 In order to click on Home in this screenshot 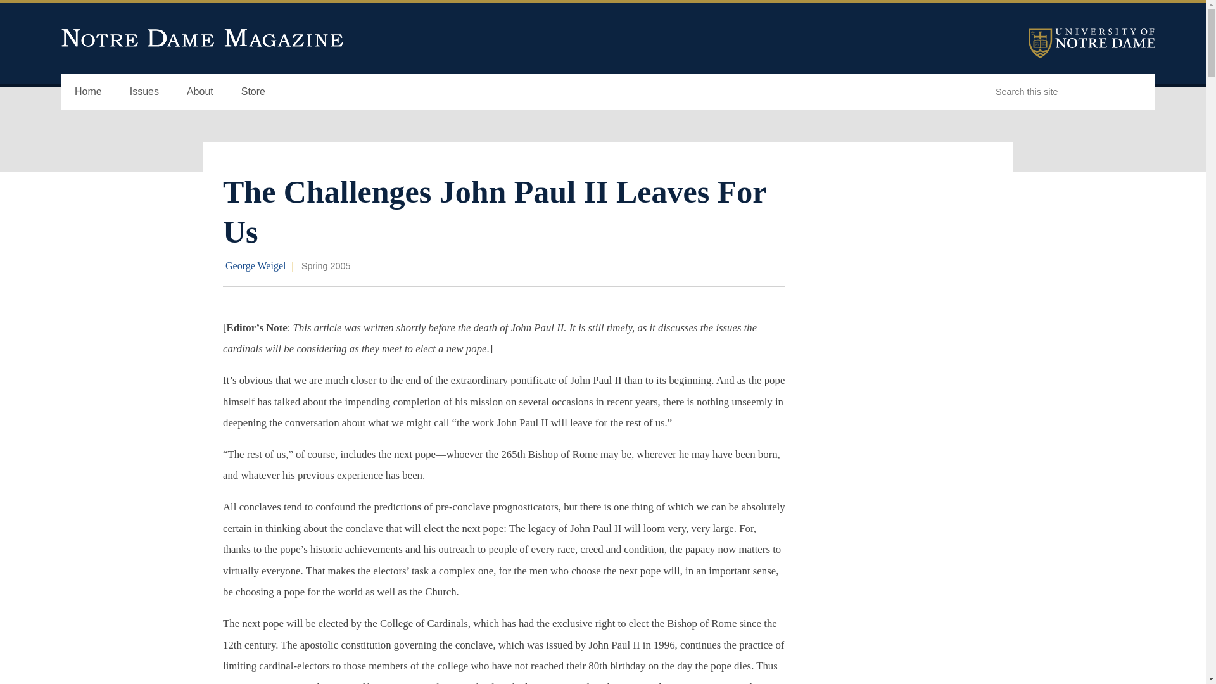, I will do `click(88, 91)`.